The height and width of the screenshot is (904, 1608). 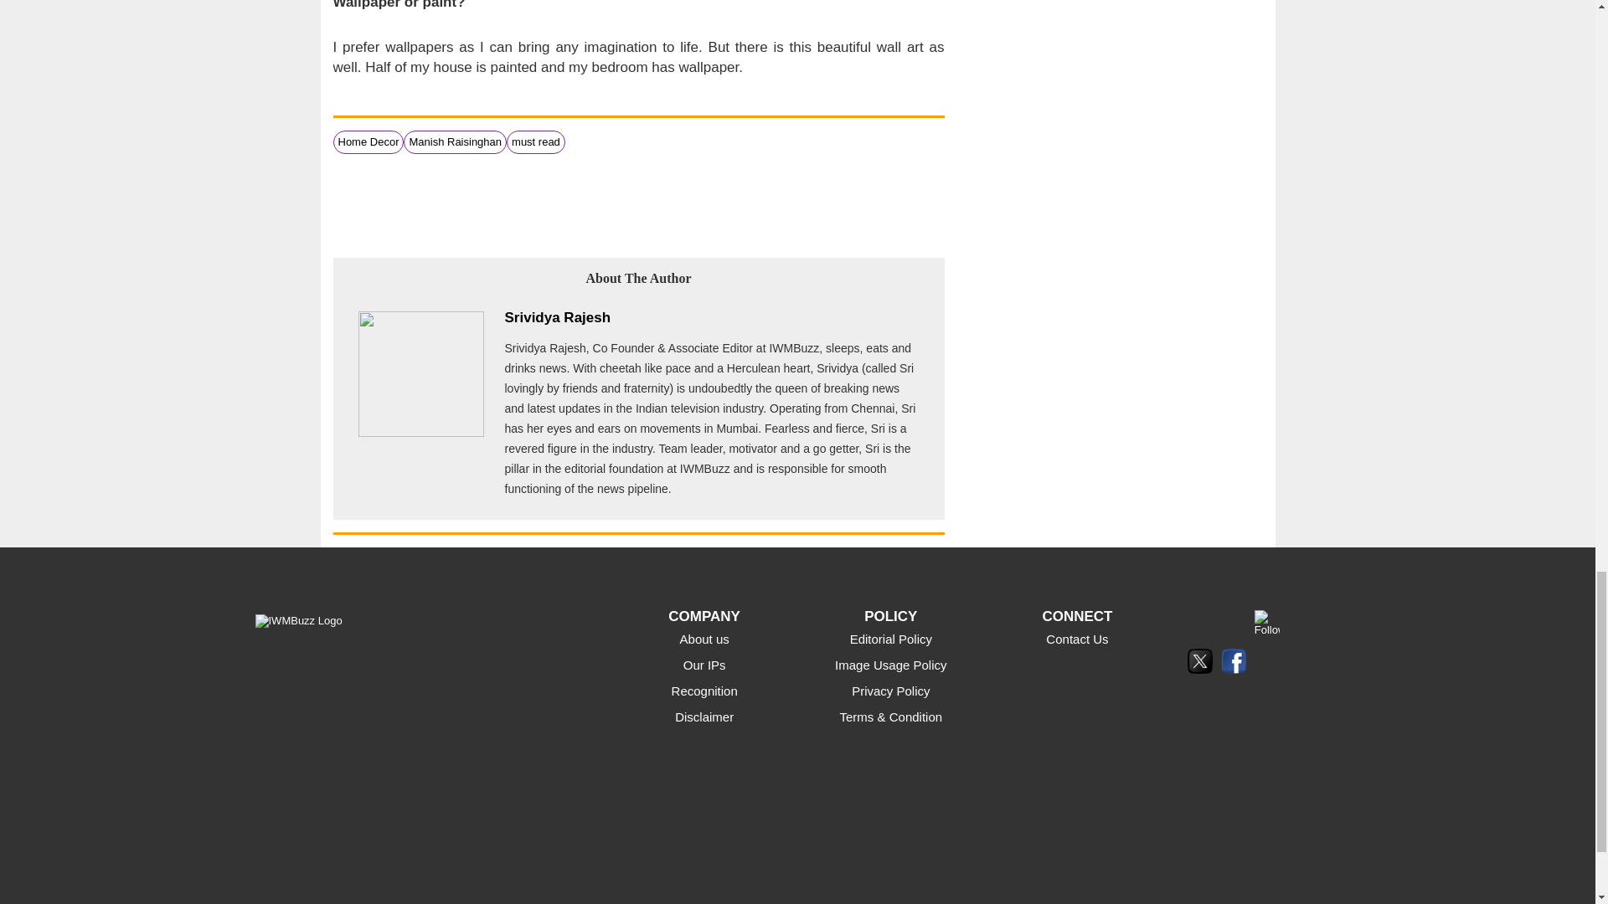 I want to click on Home Decor, so click(x=368, y=142).